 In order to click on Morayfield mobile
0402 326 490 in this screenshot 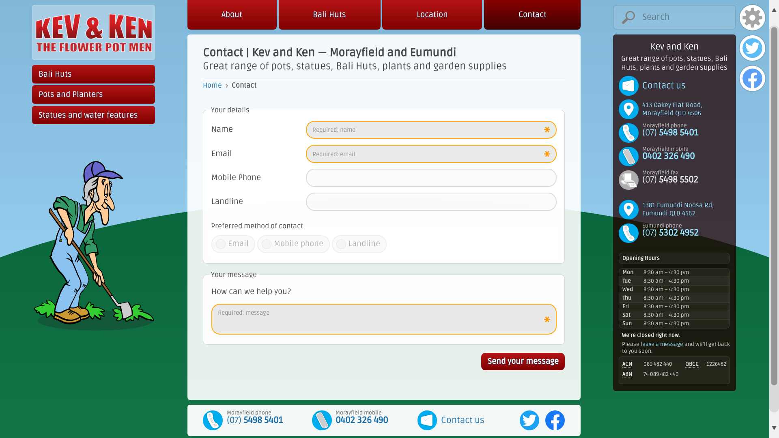, I will do `click(362, 420)`.